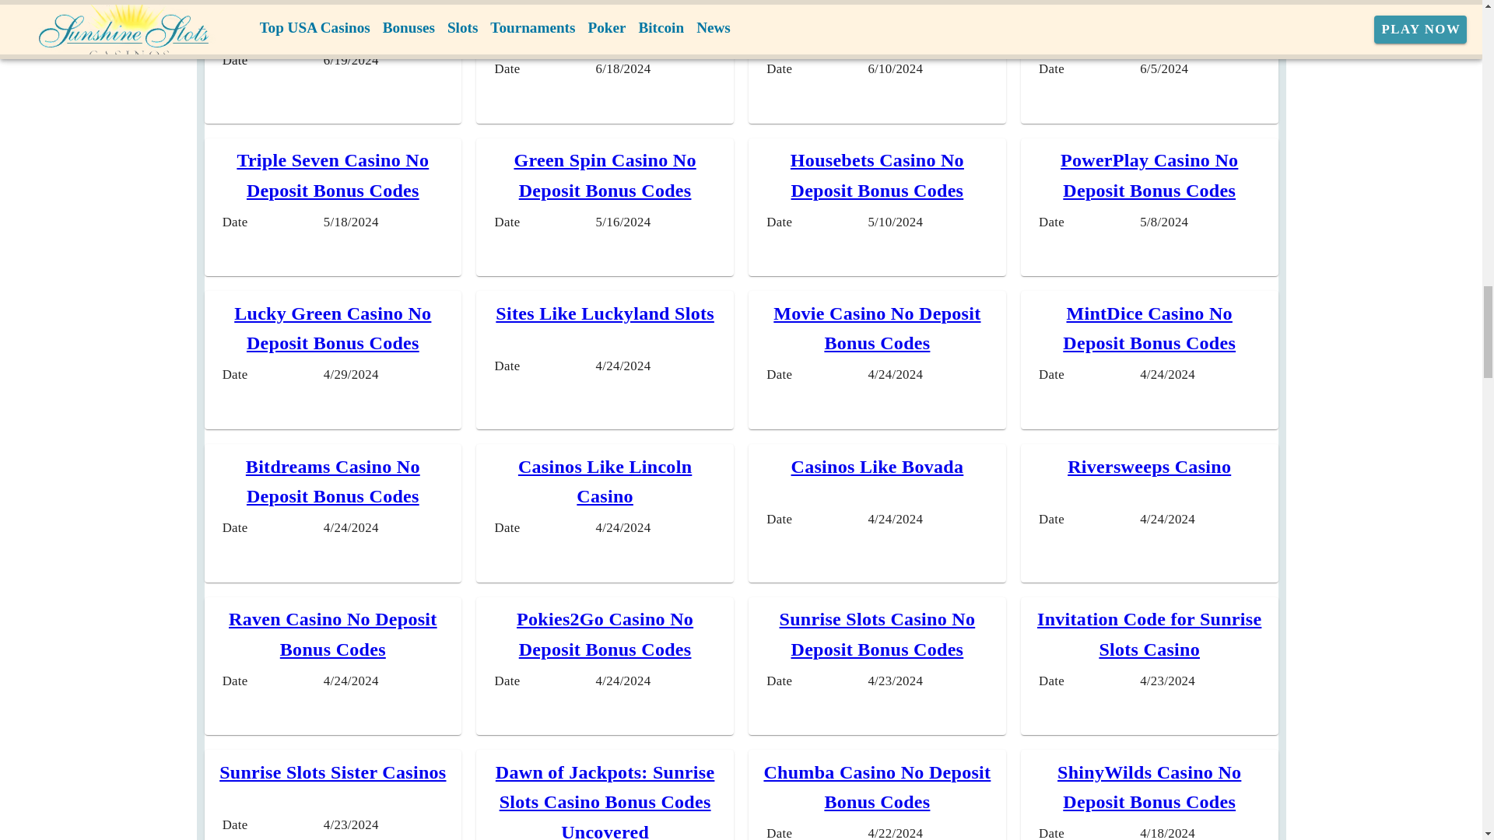  Describe the element at coordinates (1149, 175) in the screenshot. I see `PowerPlay Casino No Deposit Bonus Codes` at that location.